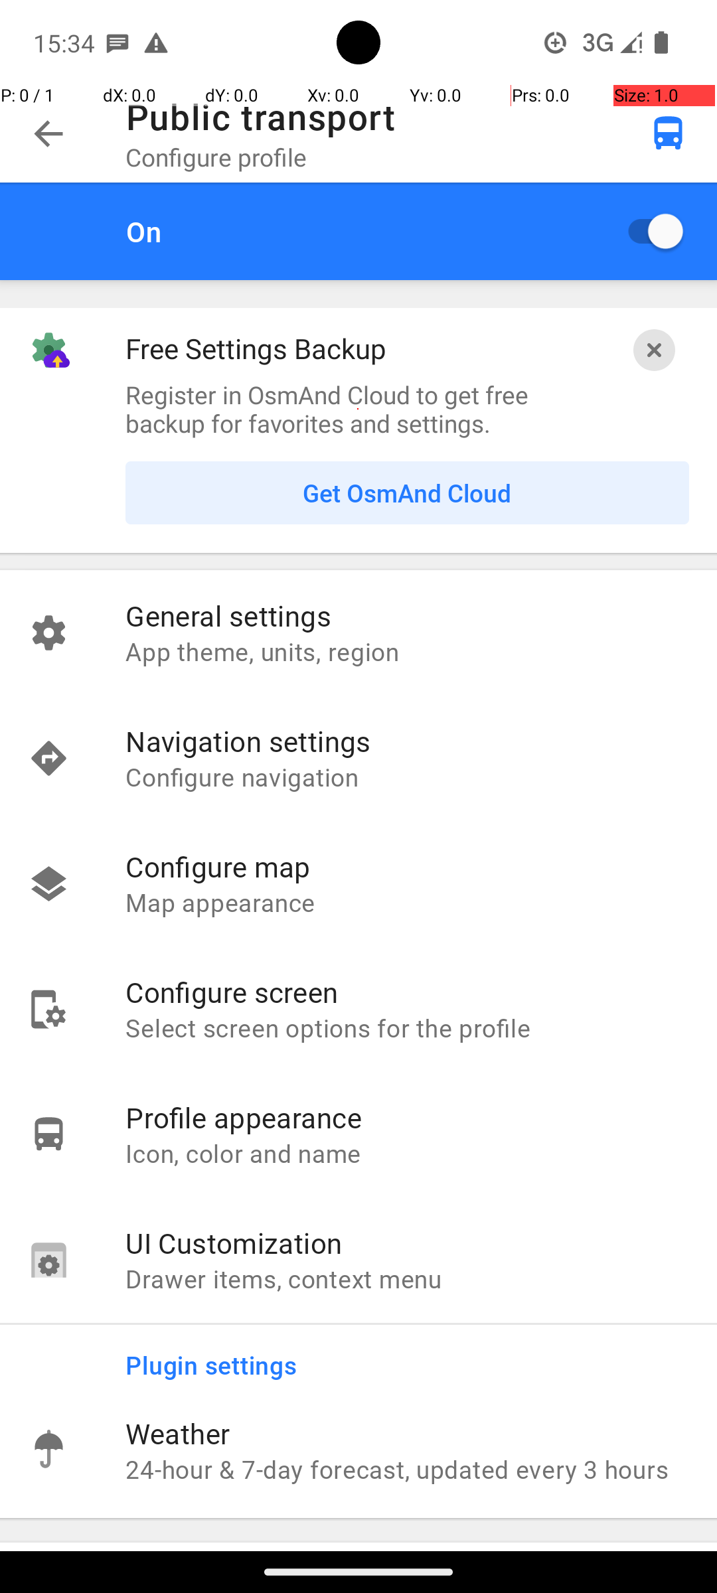 Image resolution: width=717 pixels, height=1593 pixels. I want to click on Icon, color and name, so click(408, 1154).